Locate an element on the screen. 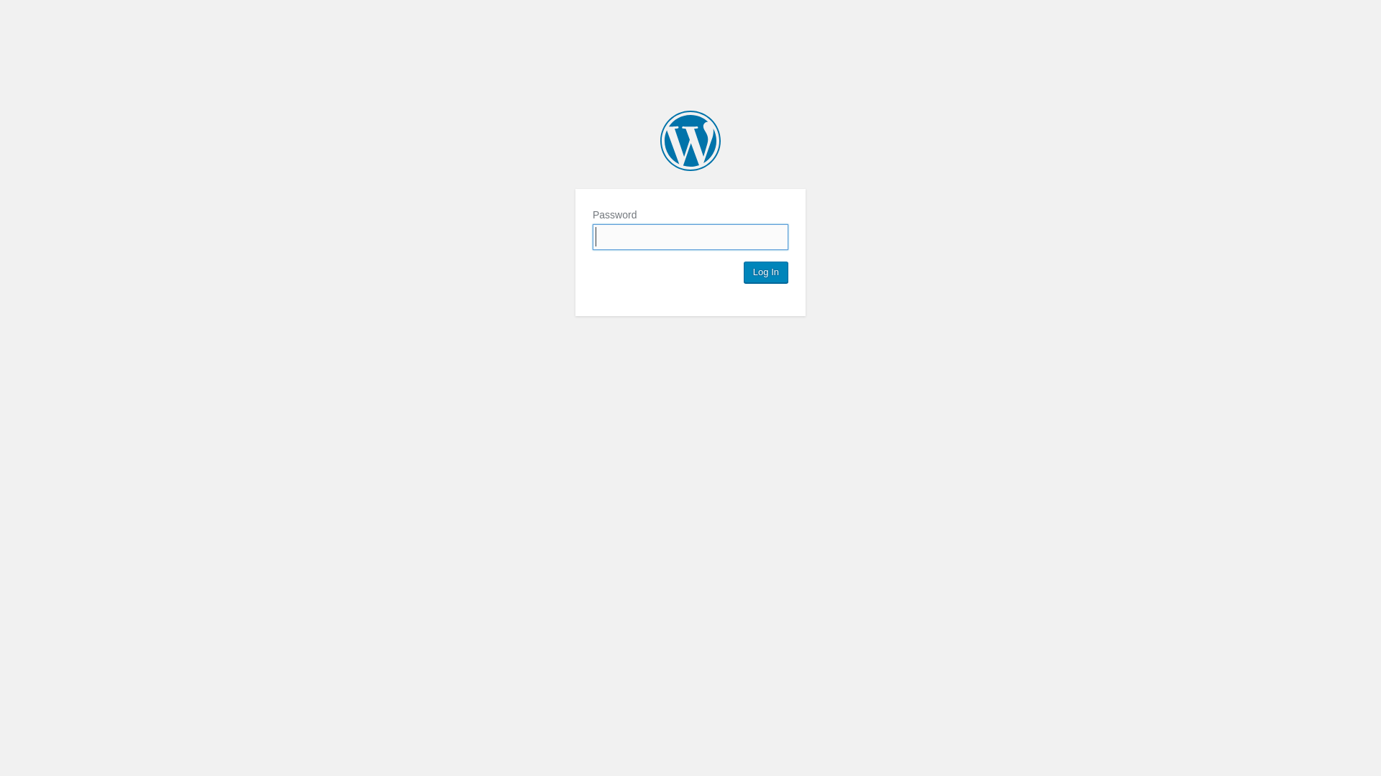 This screenshot has width=1381, height=776. AMM Institute is located at coordinates (690, 141).